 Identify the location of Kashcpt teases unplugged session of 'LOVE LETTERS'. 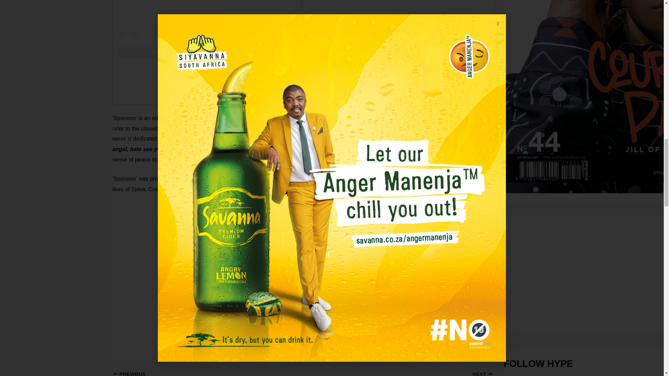
(189, 373).